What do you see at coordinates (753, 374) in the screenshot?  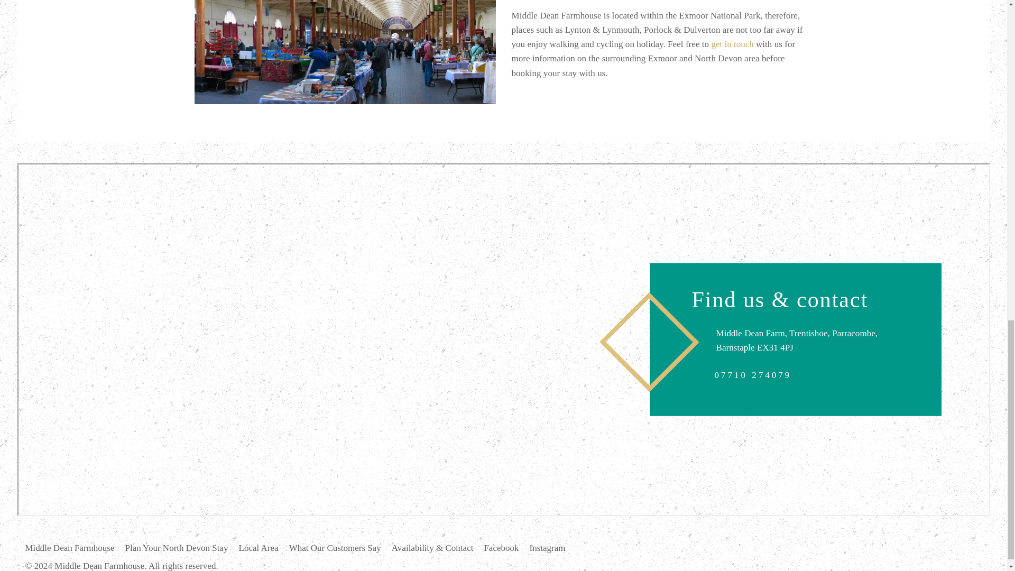 I see `07710 274079` at bounding box center [753, 374].